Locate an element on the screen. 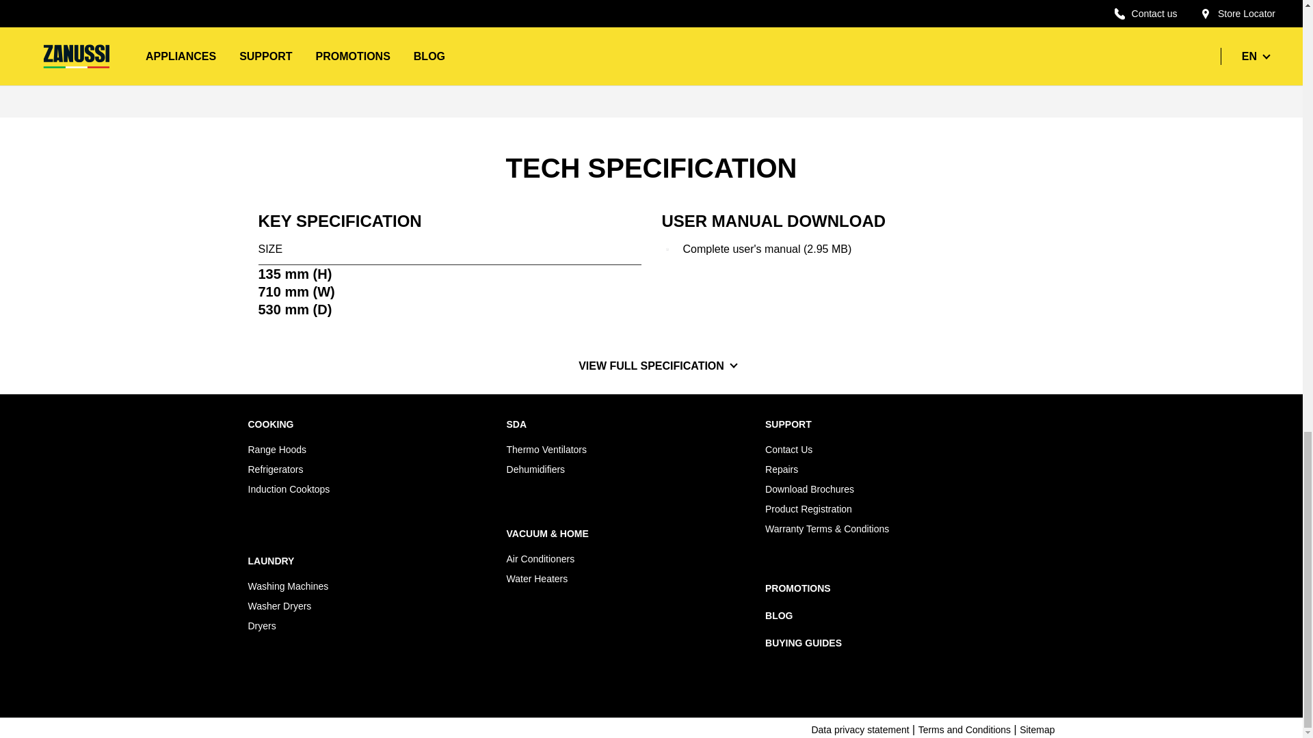 Image resolution: width=1313 pixels, height=738 pixels. Data privacy statement is located at coordinates (860, 730).